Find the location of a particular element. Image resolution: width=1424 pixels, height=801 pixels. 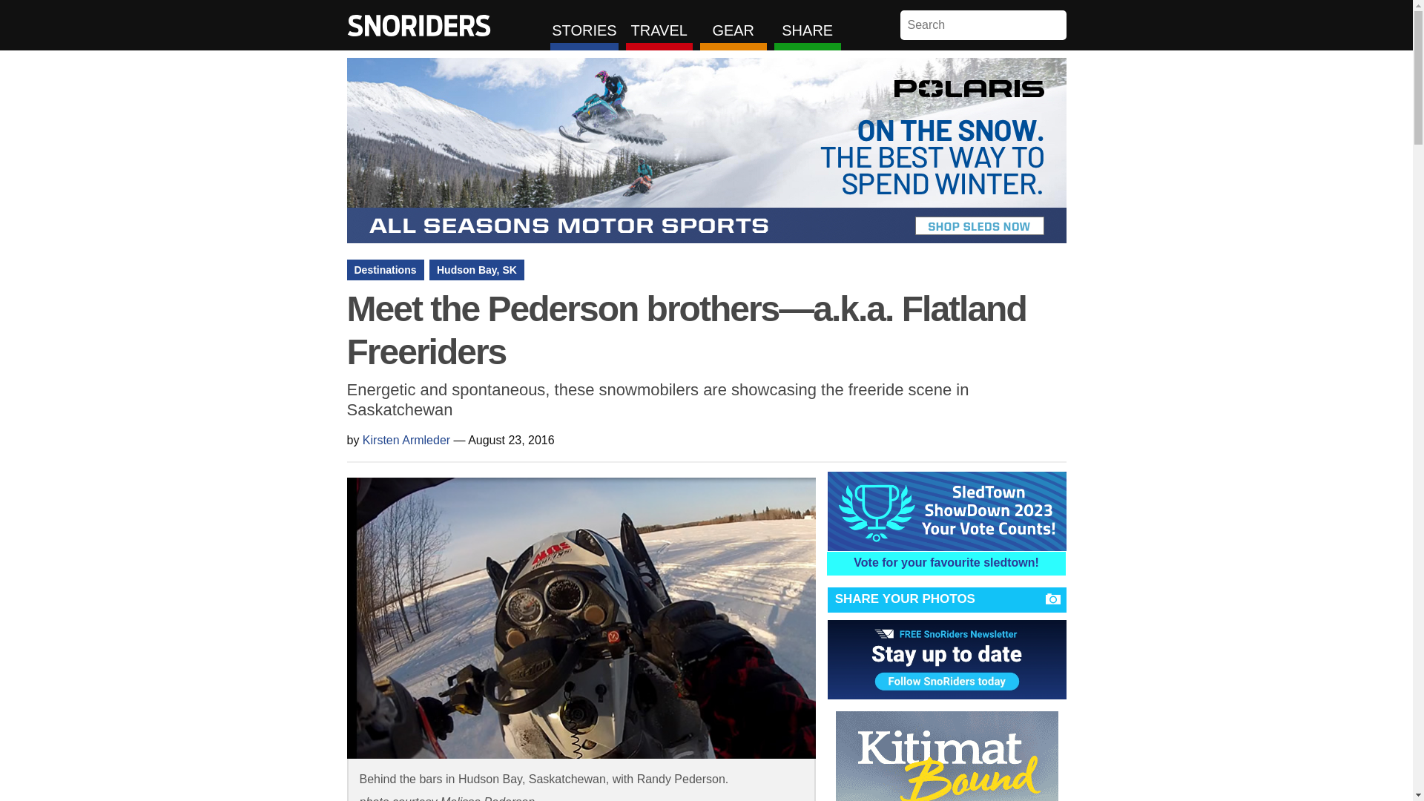

SHARE is located at coordinates (808, 25).